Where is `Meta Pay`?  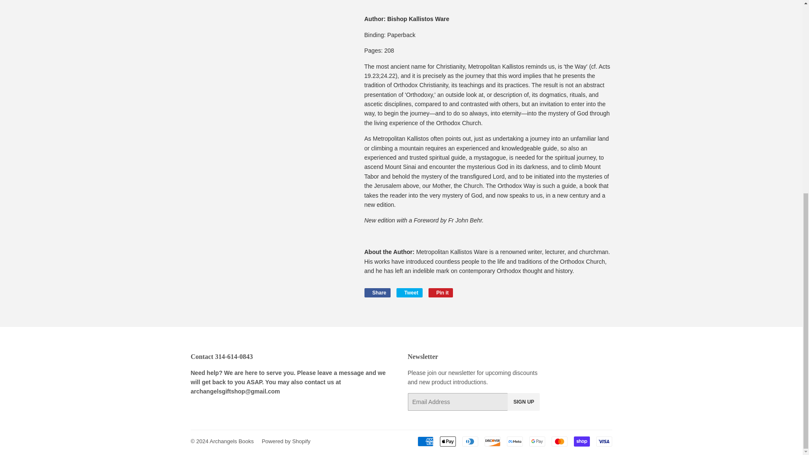 Meta Pay is located at coordinates (514, 441).